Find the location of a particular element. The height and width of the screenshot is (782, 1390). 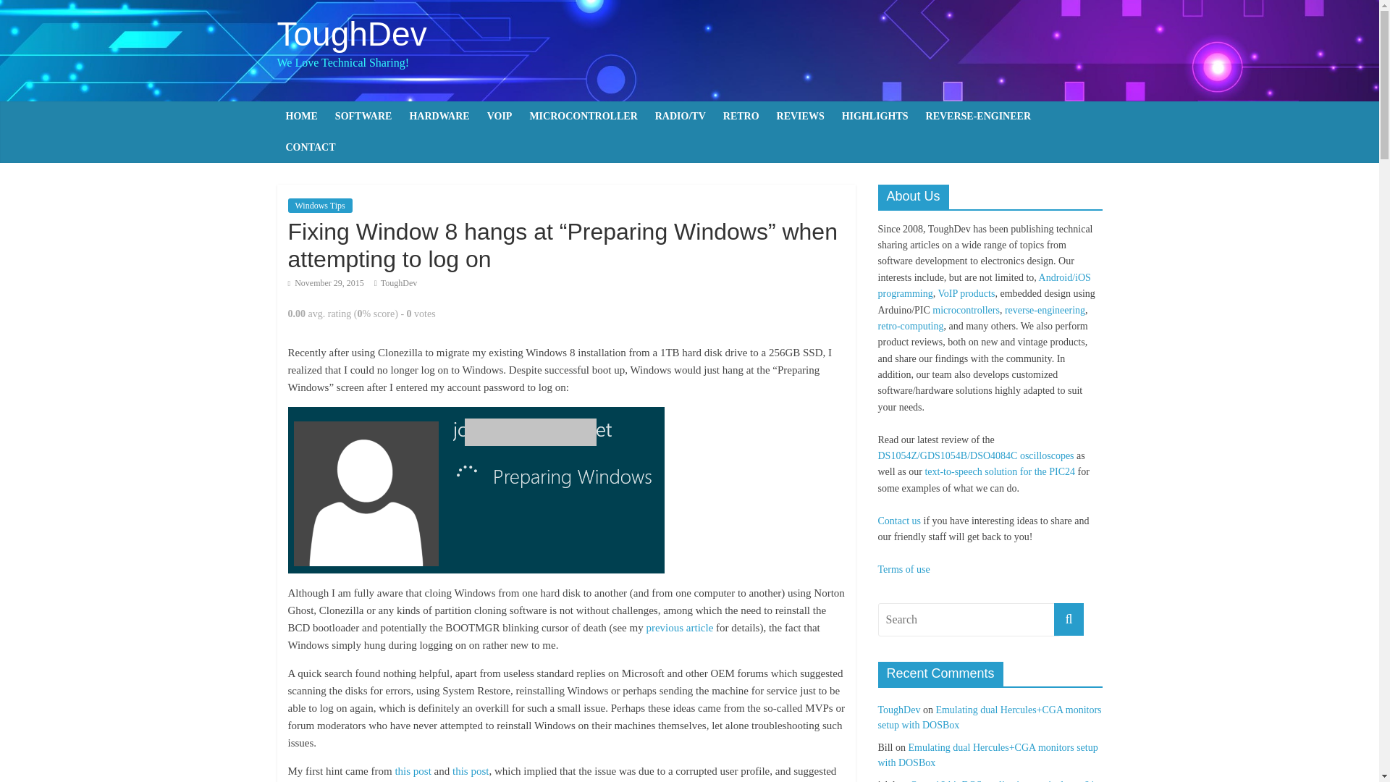

REVIEWS is located at coordinates (801, 117).